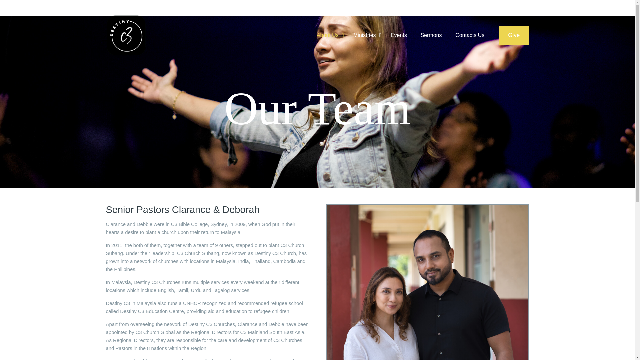 The height and width of the screenshot is (360, 640). What do you see at coordinates (431, 35) in the screenshot?
I see `Sermons` at bounding box center [431, 35].